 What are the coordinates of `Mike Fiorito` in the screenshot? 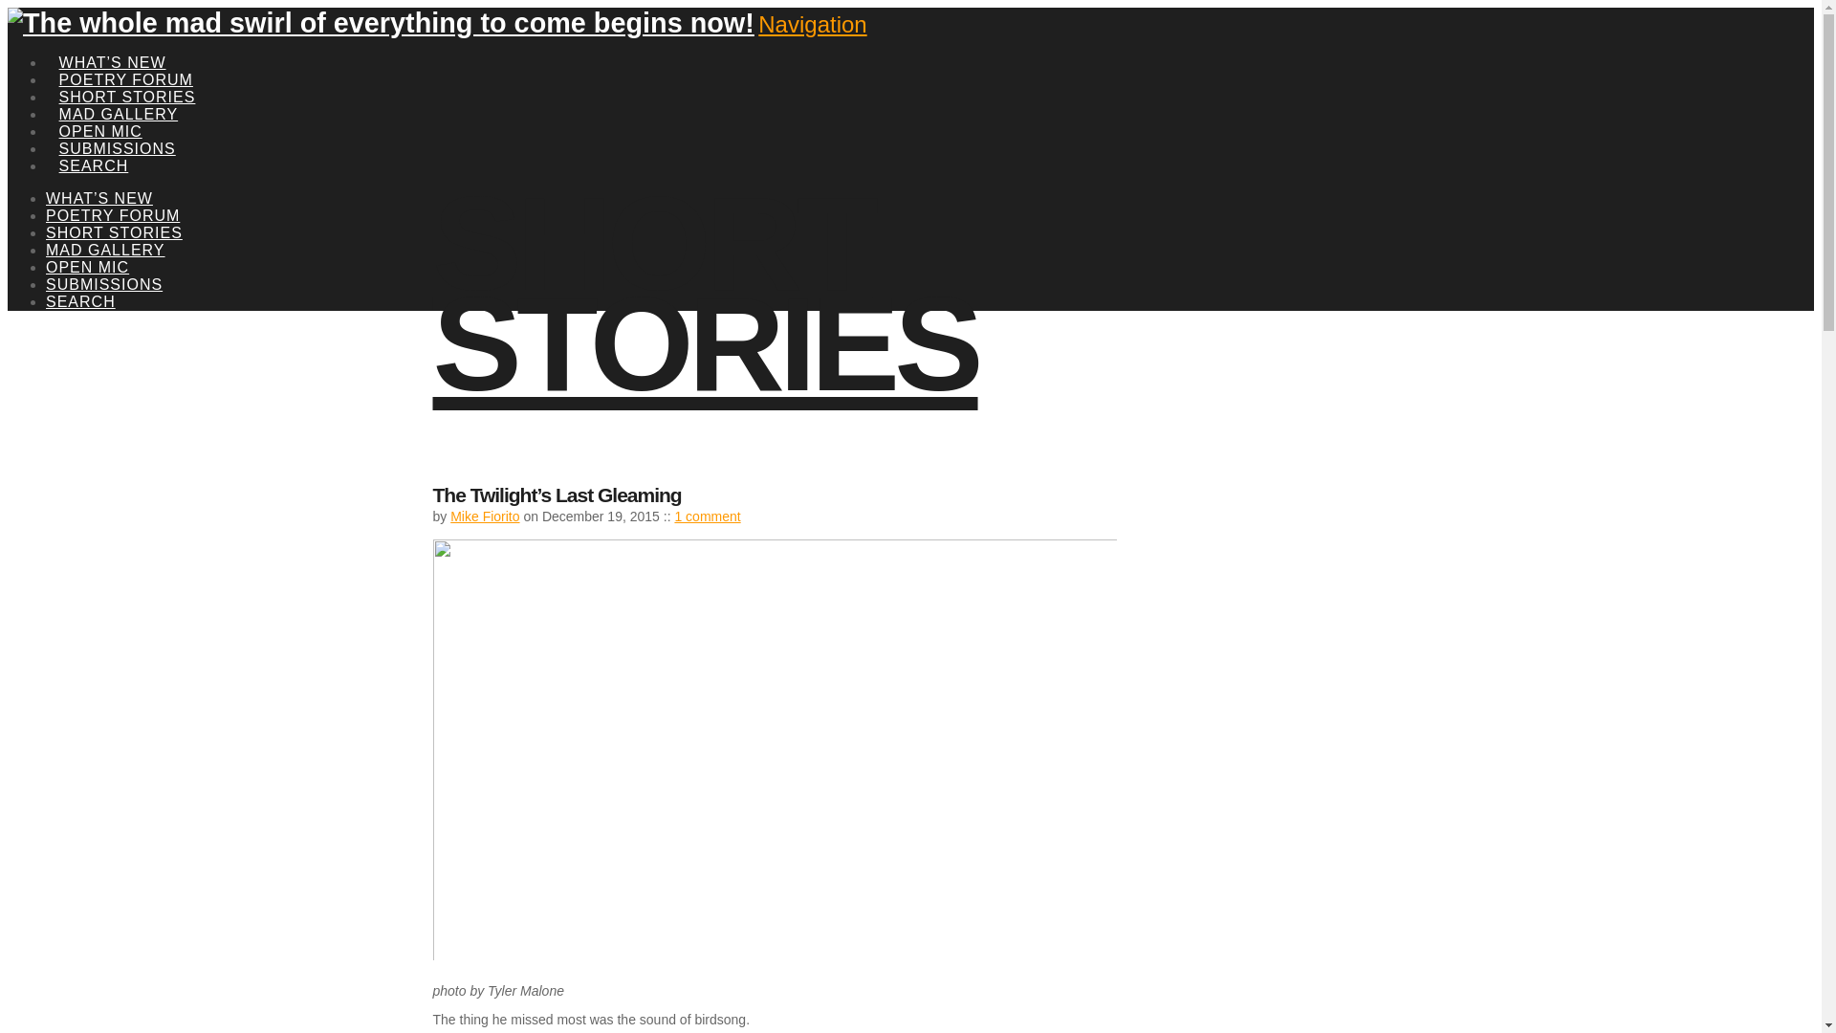 It's located at (484, 516).